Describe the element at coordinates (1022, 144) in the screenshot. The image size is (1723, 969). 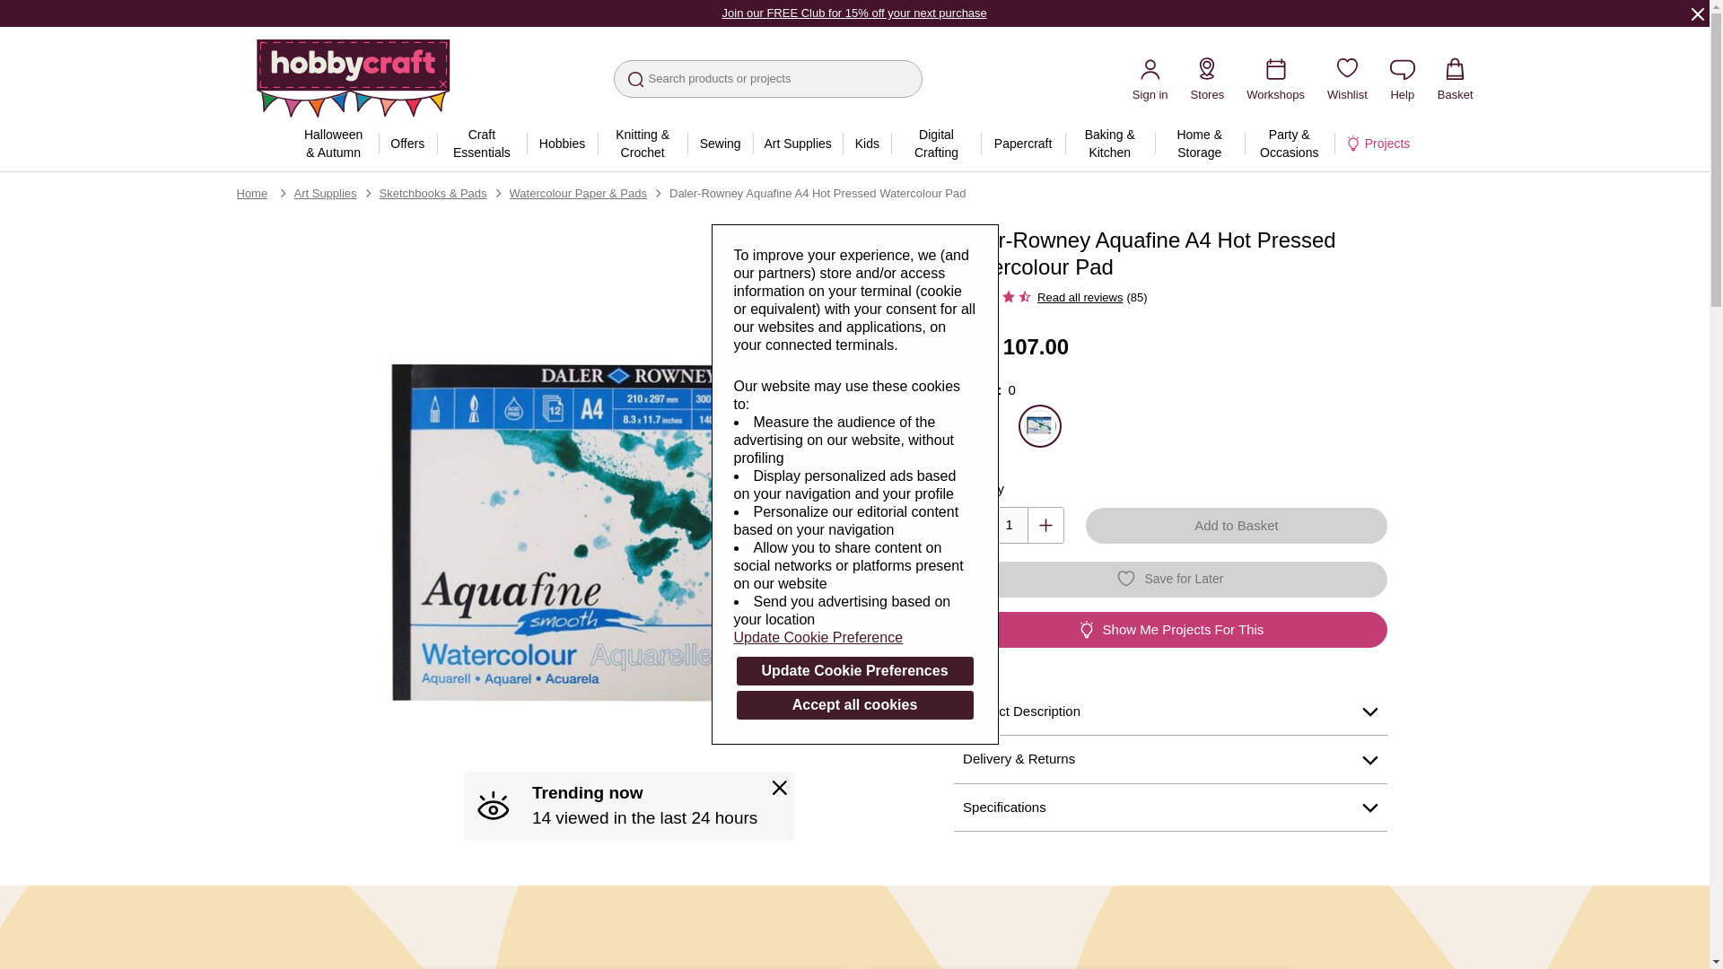
I see `Papercraft` at that location.